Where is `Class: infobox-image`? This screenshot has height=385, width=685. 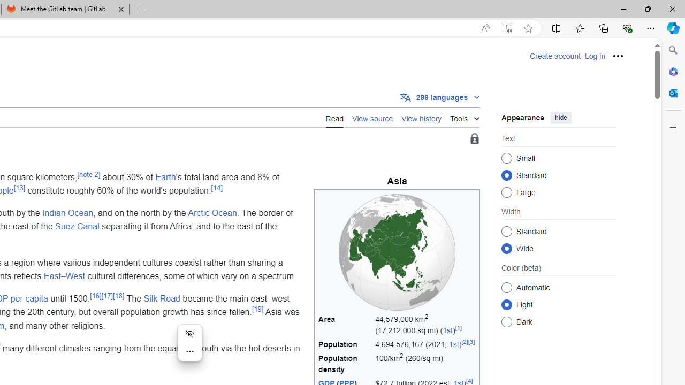 Class: infobox-image is located at coordinates (397, 252).